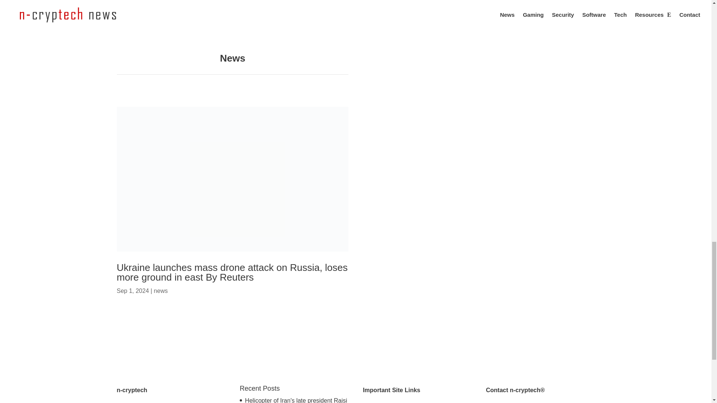 This screenshot has height=403, width=717. What do you see at coordinates (161, 291) in the screenshot?
I see `news` at bounding box center [161, 291].